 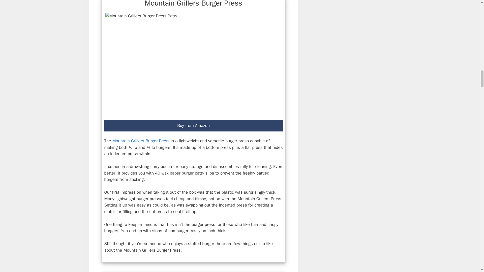 What do you see at coordinates (194, 125) in the screenshot?
I see `Buy from Amazon` at bounding box center [194, 125].